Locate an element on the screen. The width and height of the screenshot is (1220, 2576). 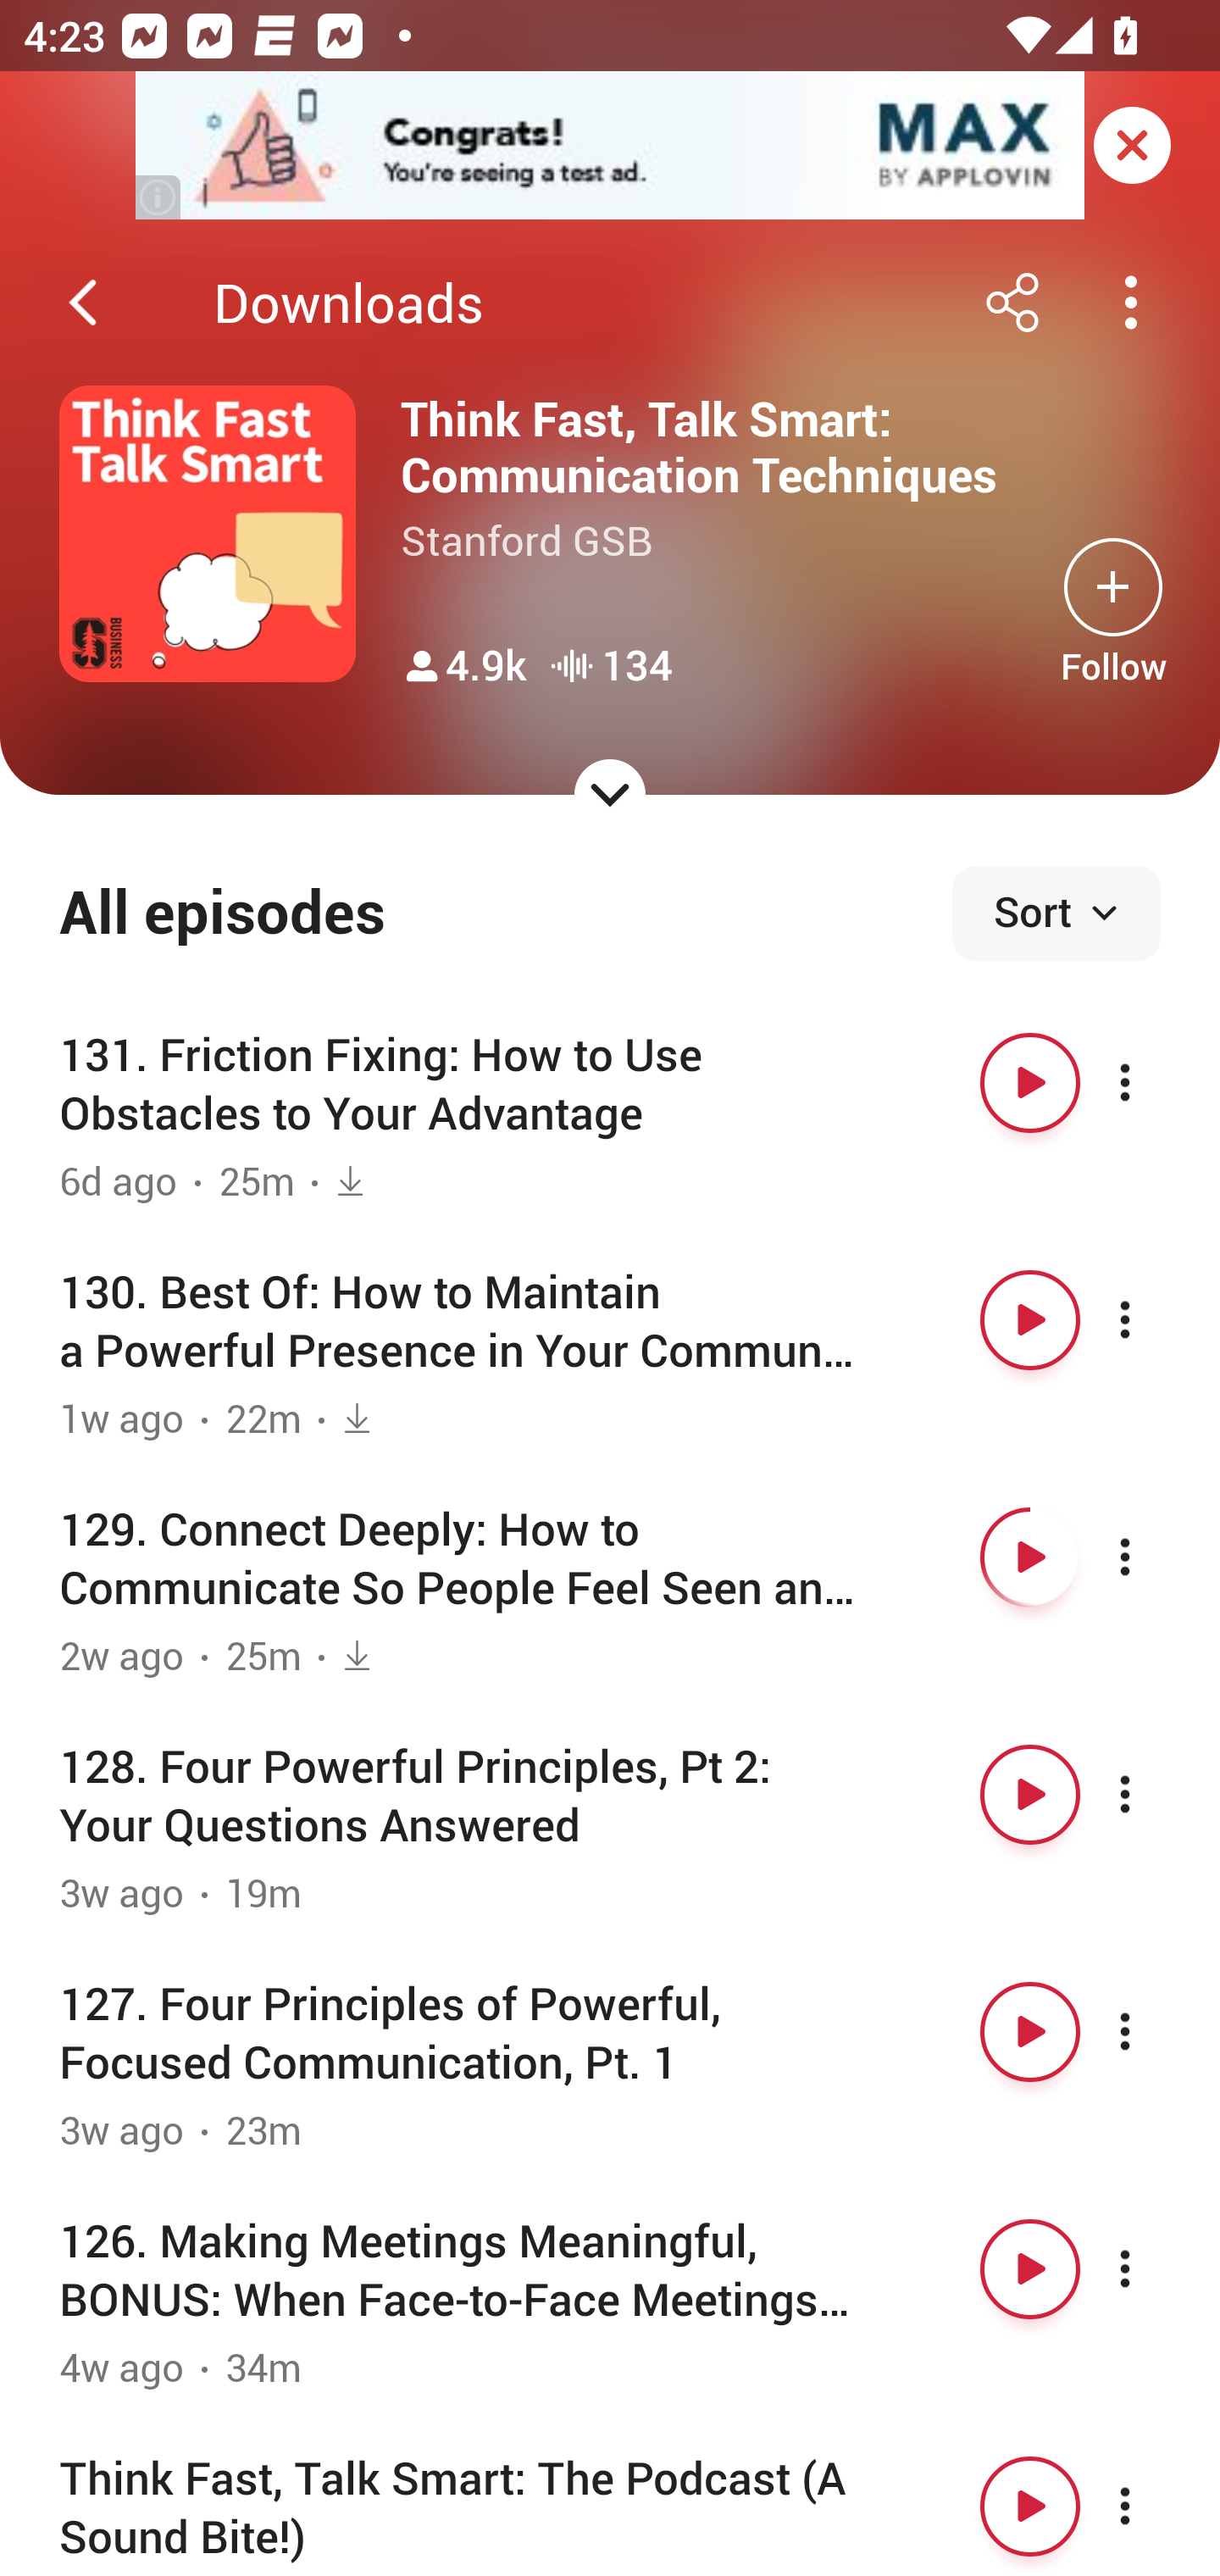
Play button is located at coordinates (1030, 2030).